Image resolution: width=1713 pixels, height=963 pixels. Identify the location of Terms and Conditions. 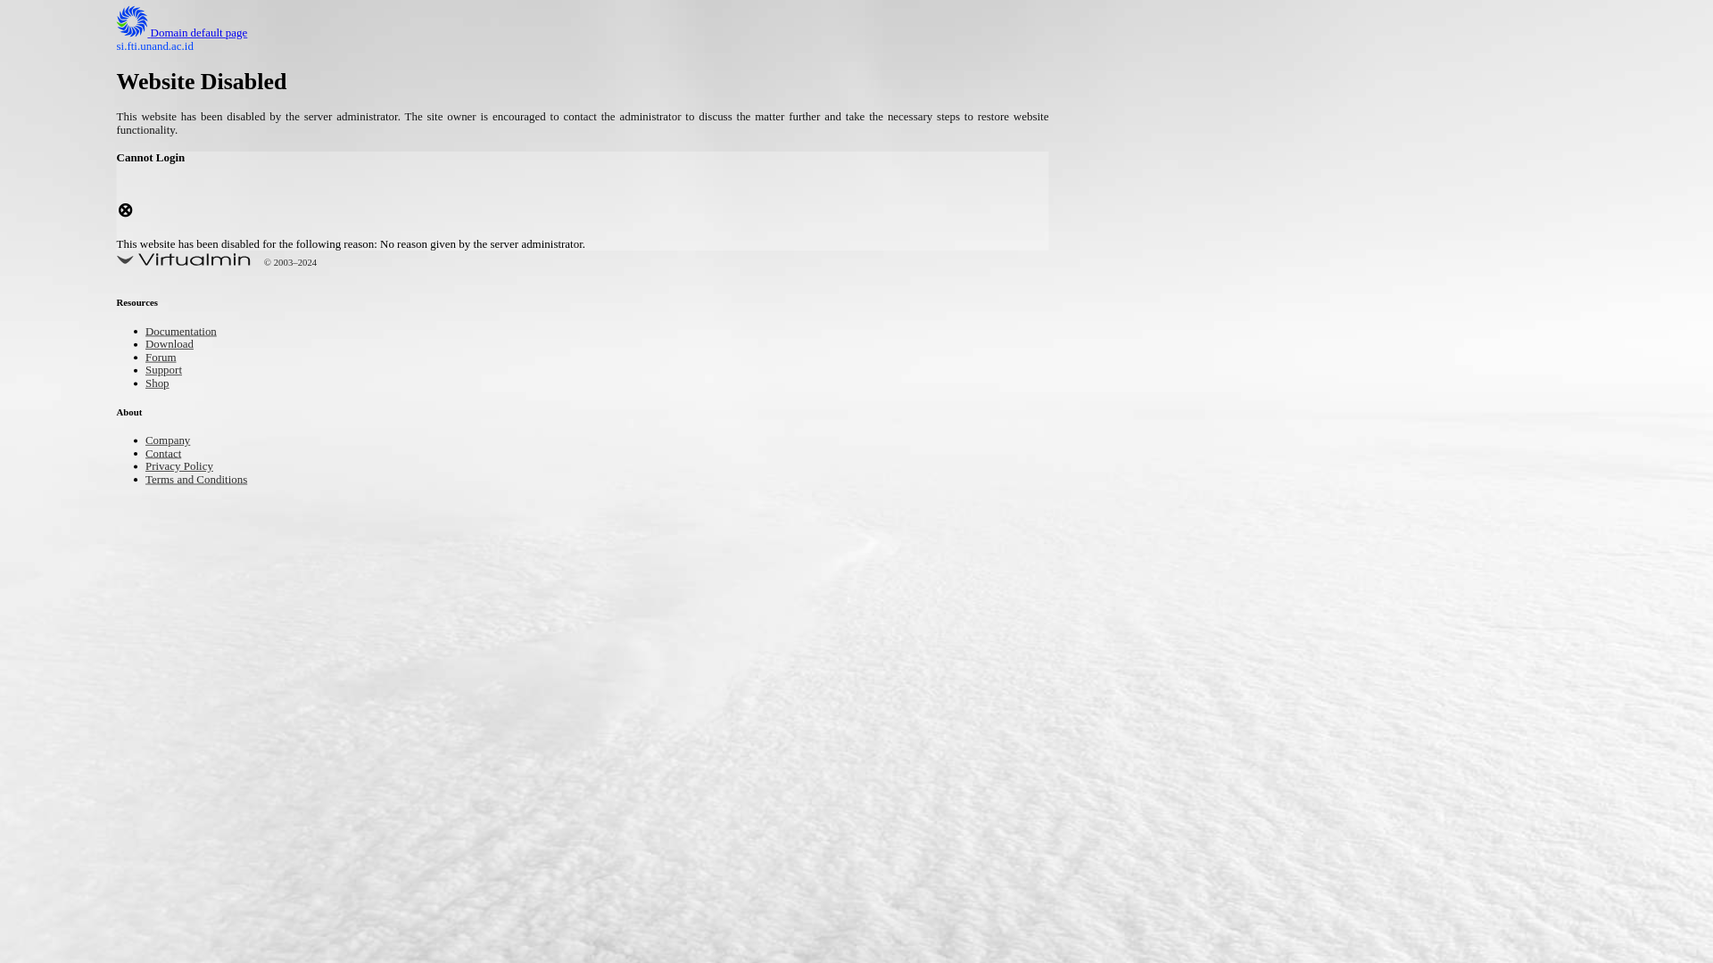
(208, 480).